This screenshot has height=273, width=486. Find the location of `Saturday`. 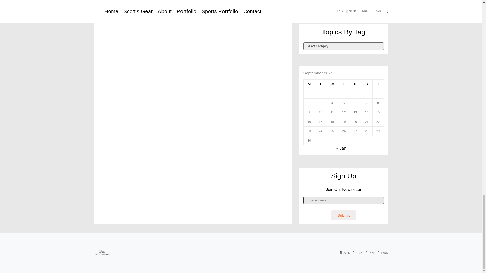

Saturday is located at coordinates (367, 84).